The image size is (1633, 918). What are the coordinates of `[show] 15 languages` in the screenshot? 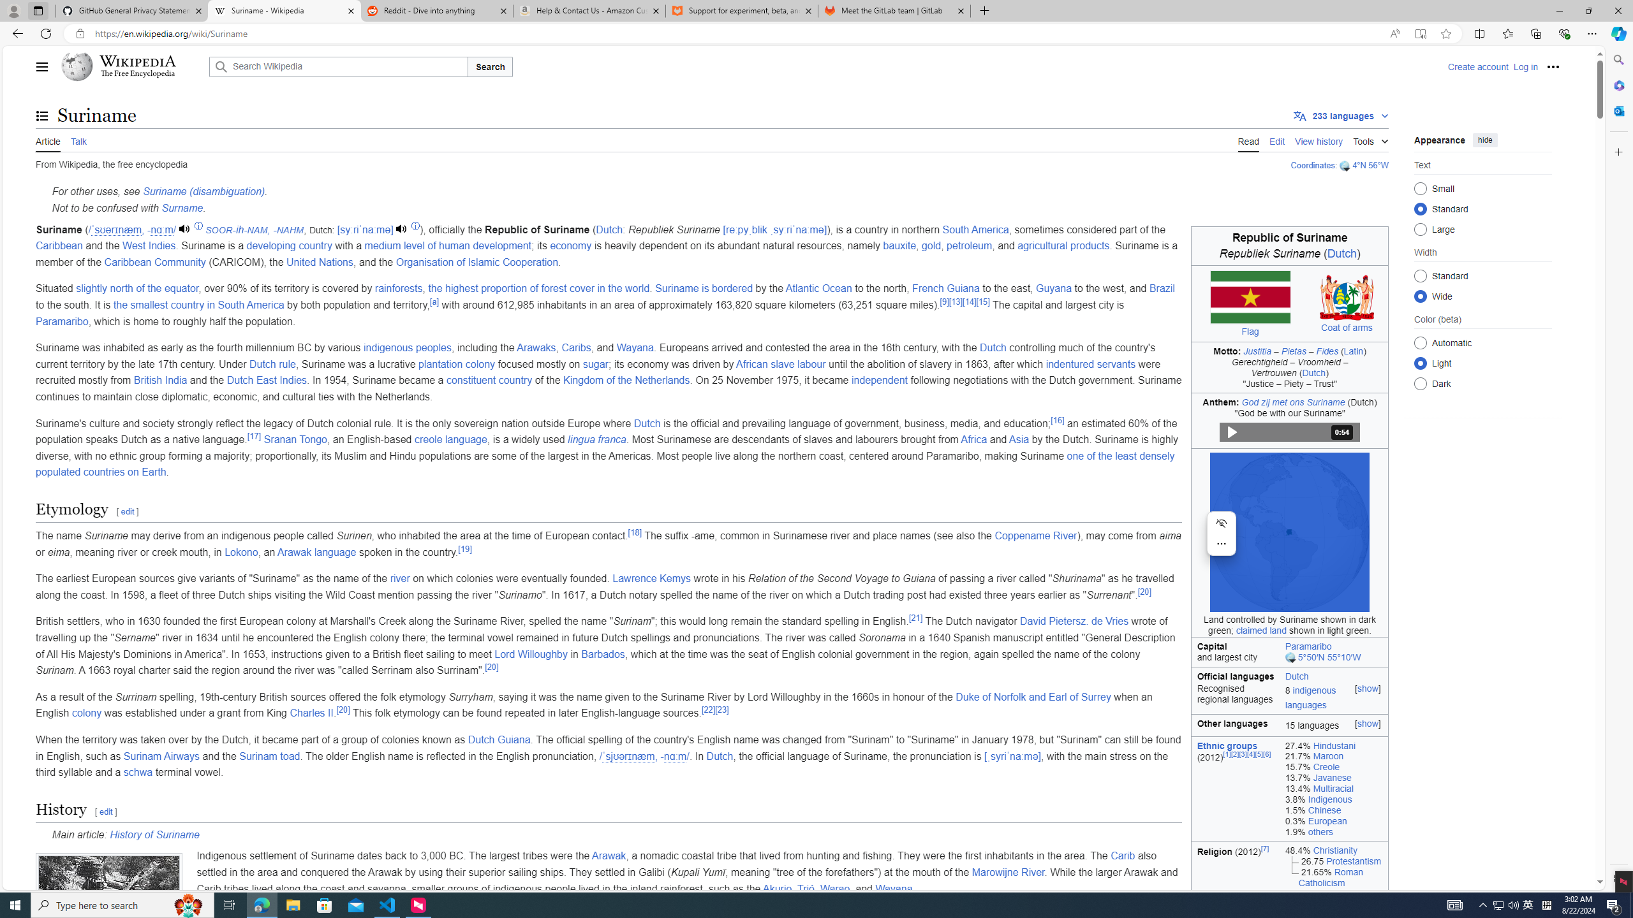 It's located at (1334, 725).